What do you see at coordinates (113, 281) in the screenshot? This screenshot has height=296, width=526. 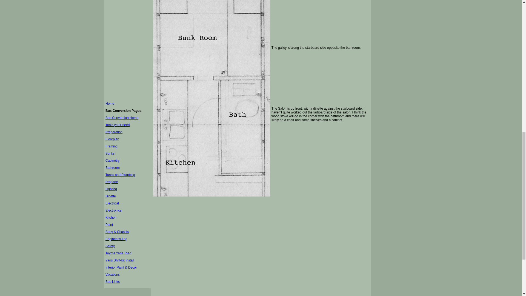 I see `Bus Links` at bounding box center [113, 281].